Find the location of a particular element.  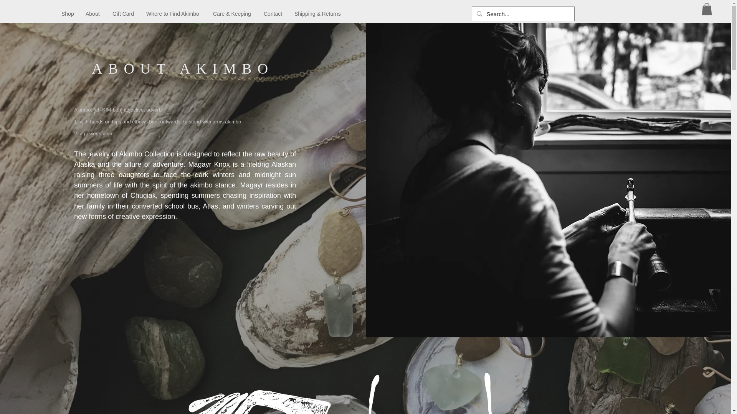

Where to Find Akimbo is located at coordinates (174, 14).